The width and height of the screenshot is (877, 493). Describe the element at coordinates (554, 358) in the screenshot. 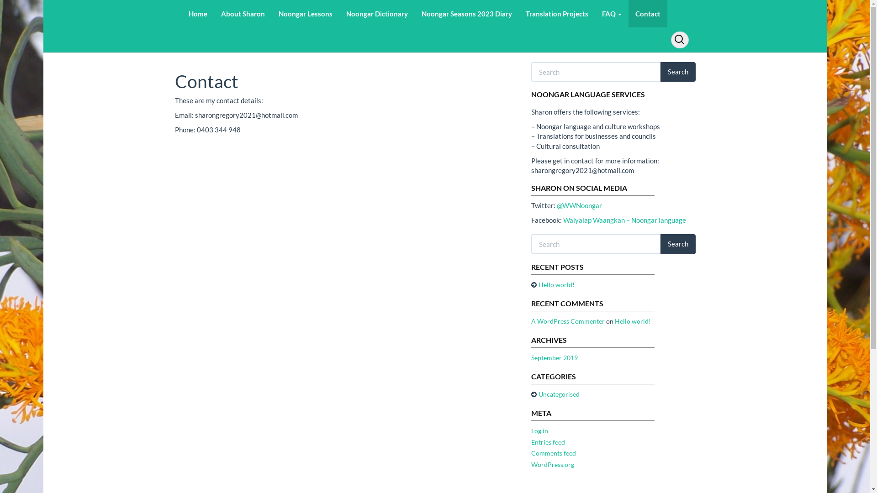

I see `September 2019` at that location.